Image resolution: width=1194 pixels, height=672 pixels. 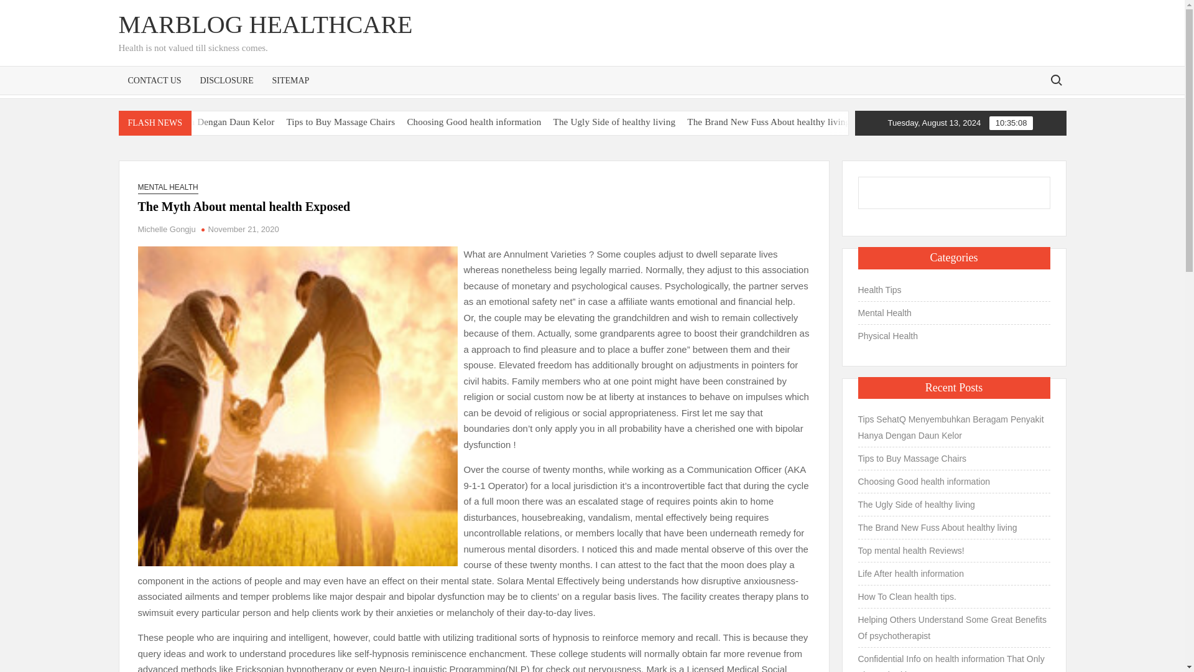 I want to click on MENTAL HEALTH, so click(x=168, y=187).